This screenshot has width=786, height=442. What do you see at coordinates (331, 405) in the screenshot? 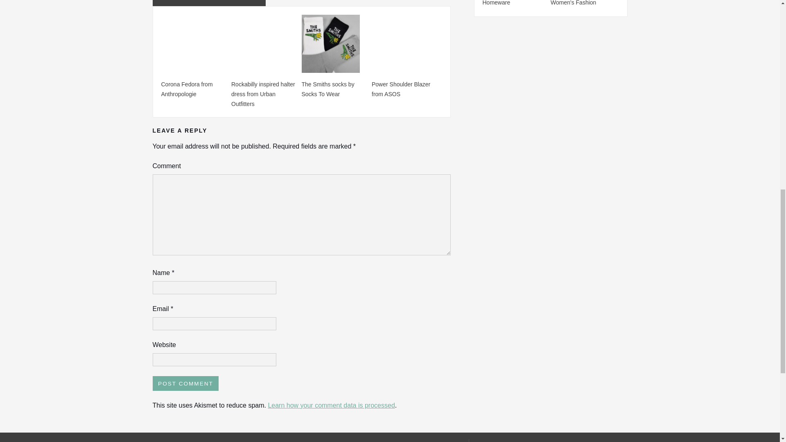
I see `Learn how your comment data is processed` at bounding box center [331, 405].